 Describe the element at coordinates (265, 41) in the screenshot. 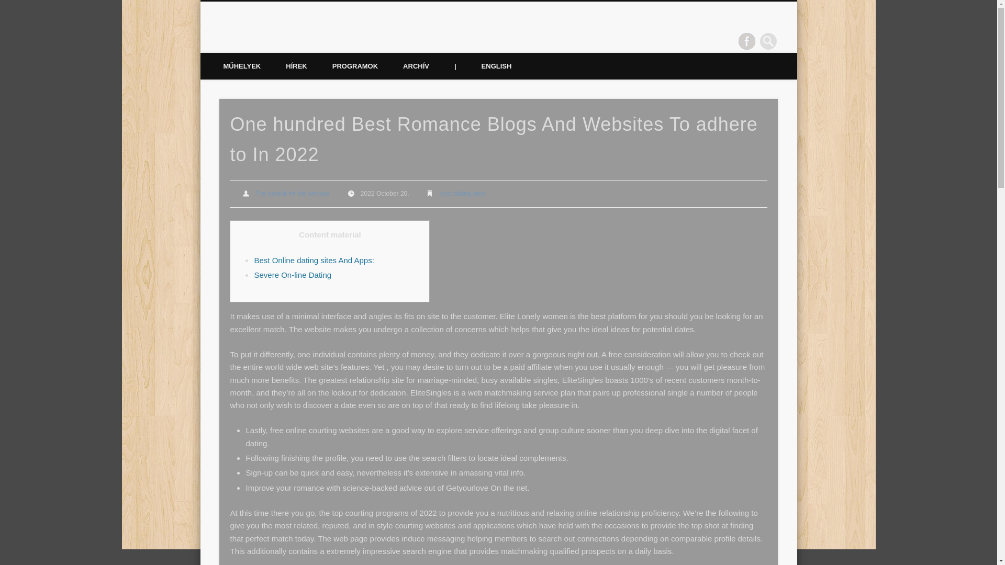

I see `AlmadiART` at that location.